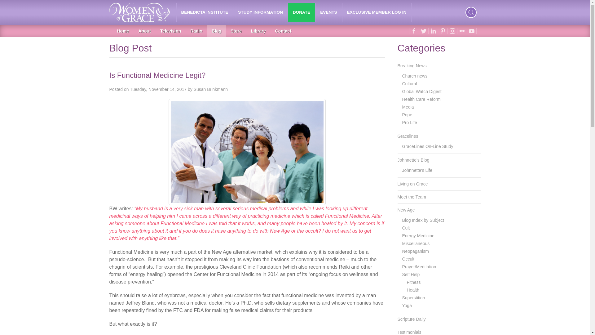 This screenshot has width=595, height=335. What do you see at coordinates (123, 31) in the screenshot?
I see `Home` at bounding box center [123, 31].